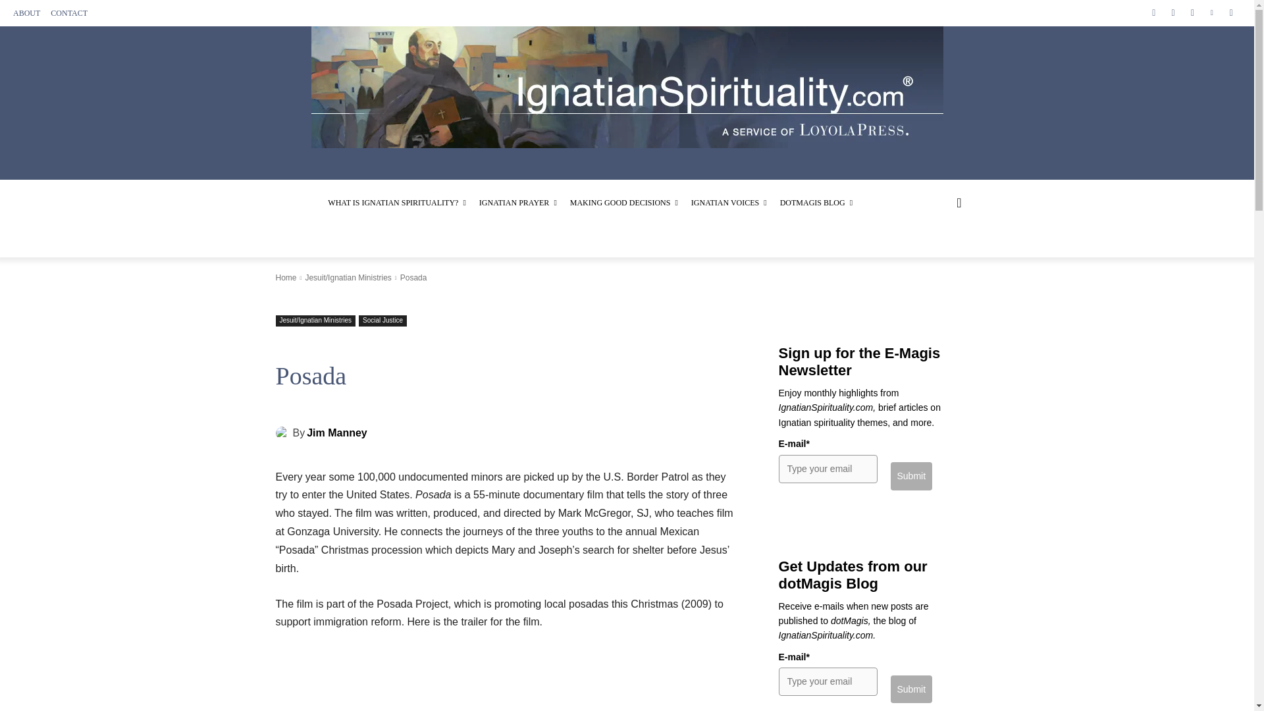 Image resolution: width=1264 pixels, height=711 pixels. Describe the element at coordinates (1172, 13) in the screenshot. I see `Instagram` at that location.